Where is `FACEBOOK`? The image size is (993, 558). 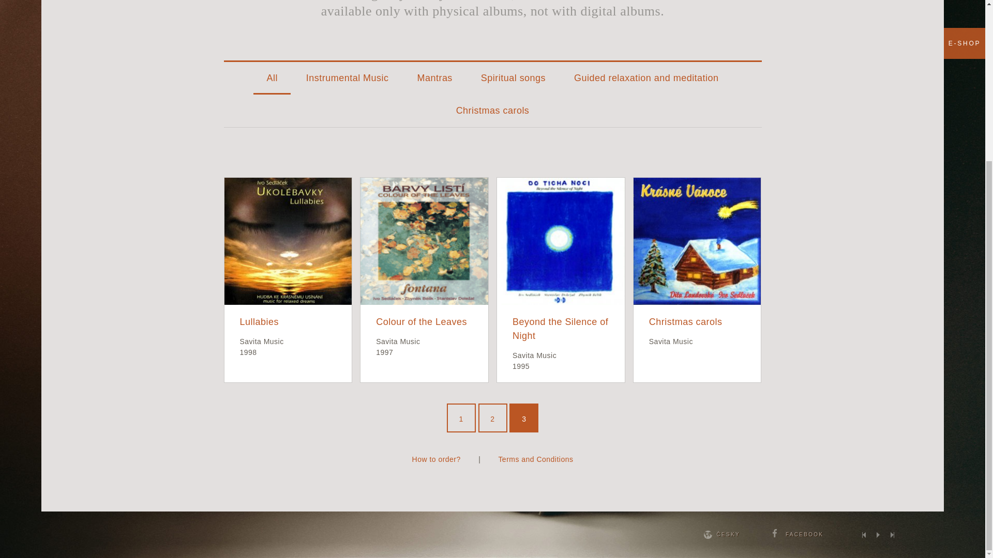 FACEBOOK is located at coordinates (798, 534).